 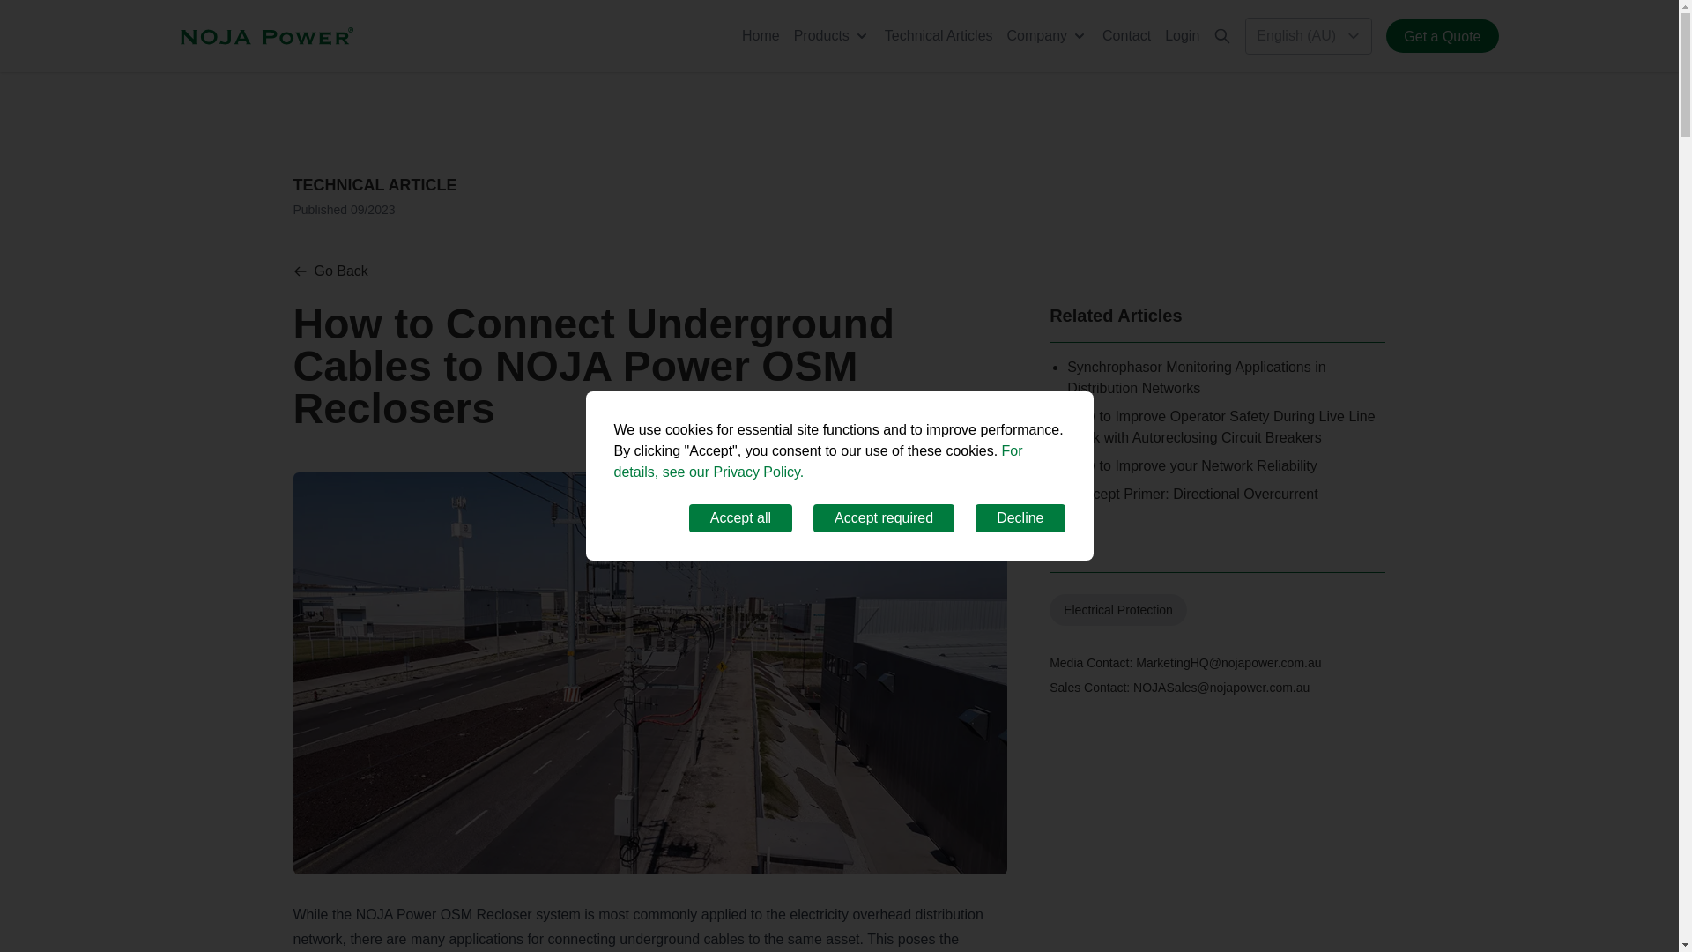 I want to click on Accept all, so click(x=740, y=518).